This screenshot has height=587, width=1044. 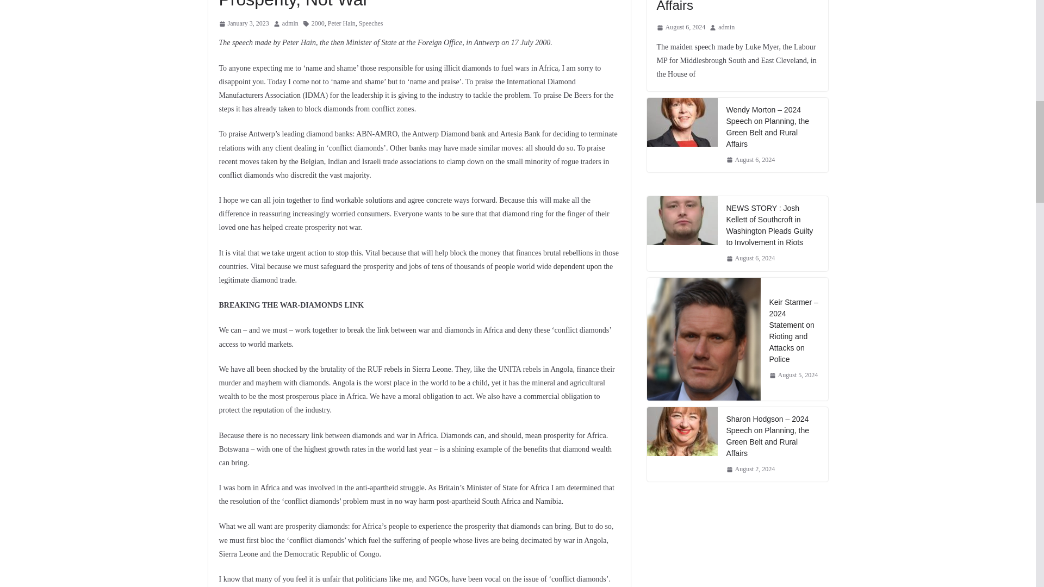 What do you see at coordinates (371, 24) in the screenshot?
I see `Speeches` at bounding box center [371, 24].